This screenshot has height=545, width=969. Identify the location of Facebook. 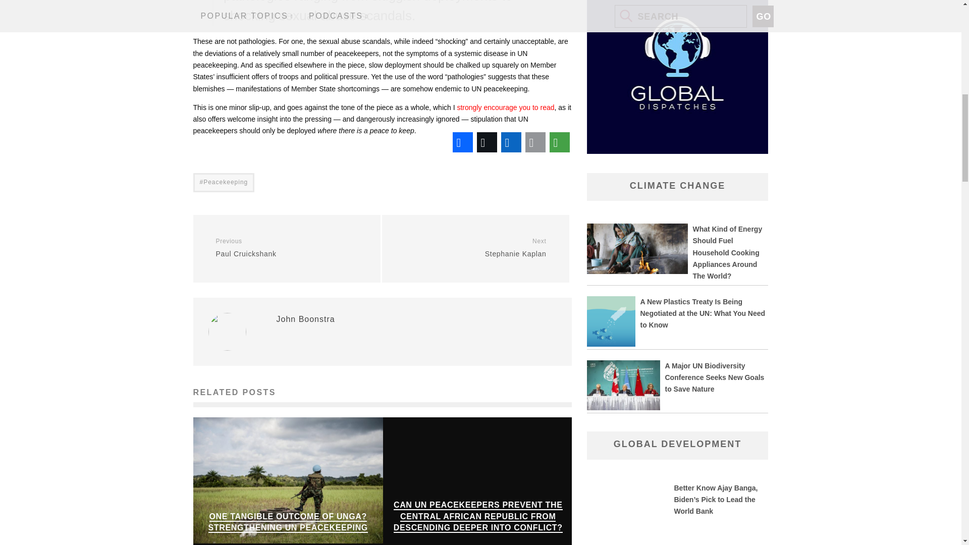
(462, 142).